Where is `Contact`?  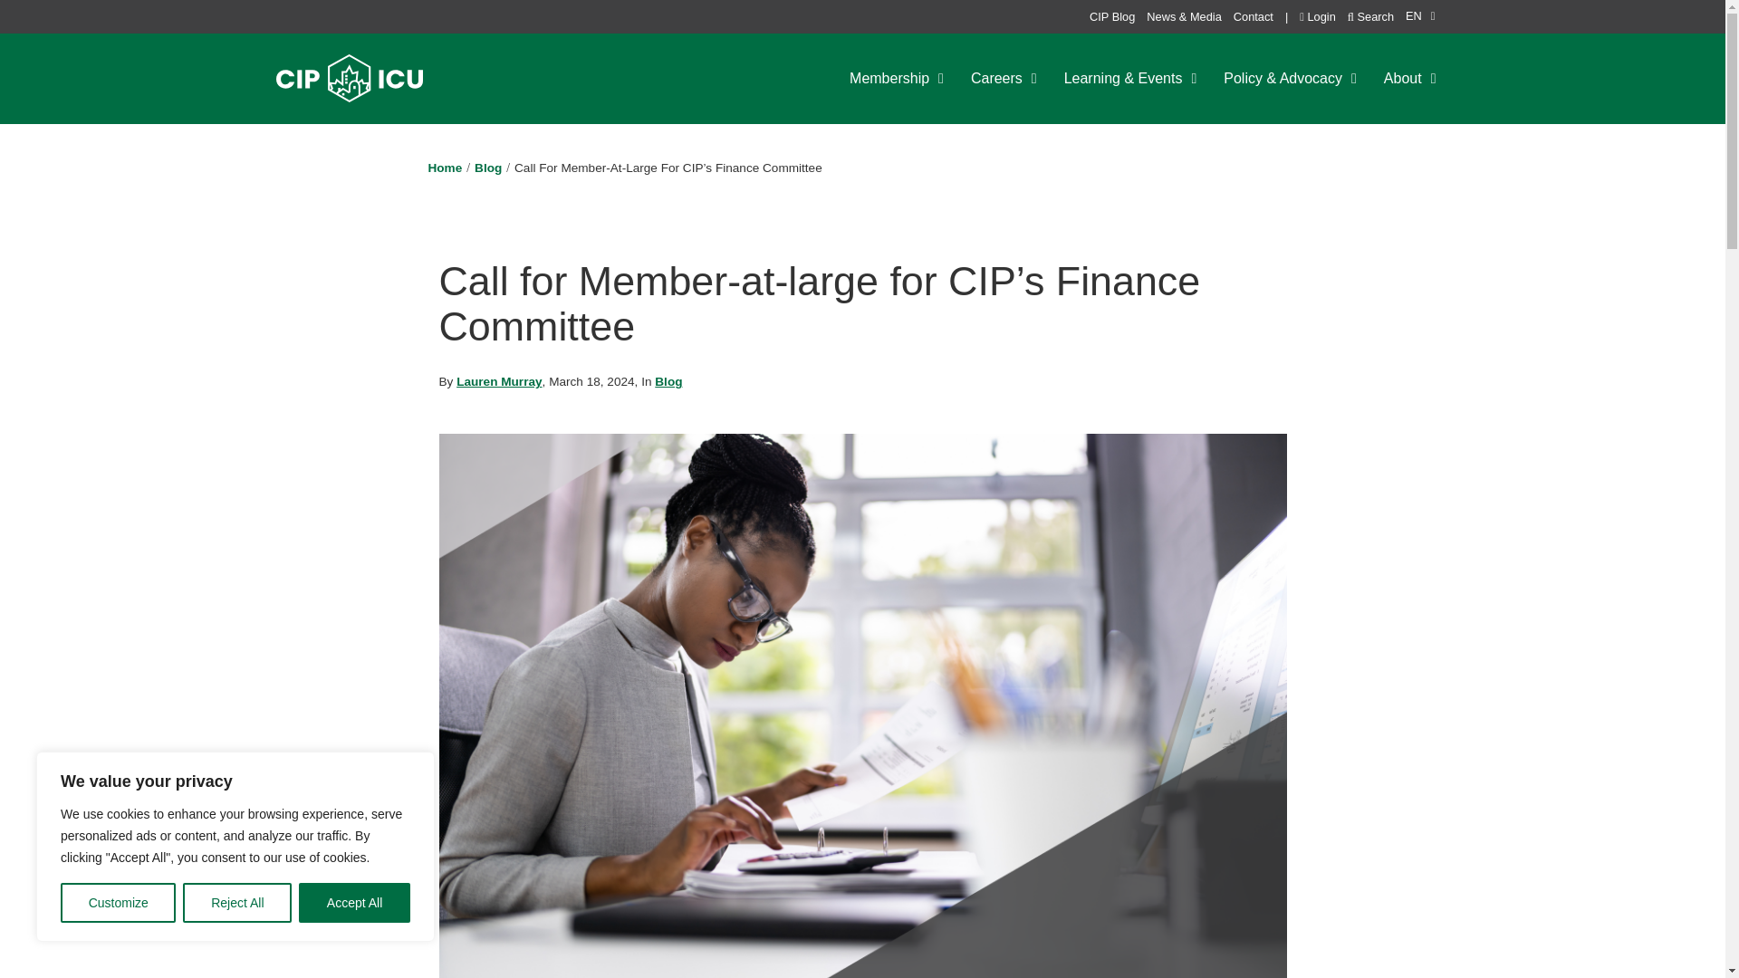
Contact is located at coordinates (1253, 14).